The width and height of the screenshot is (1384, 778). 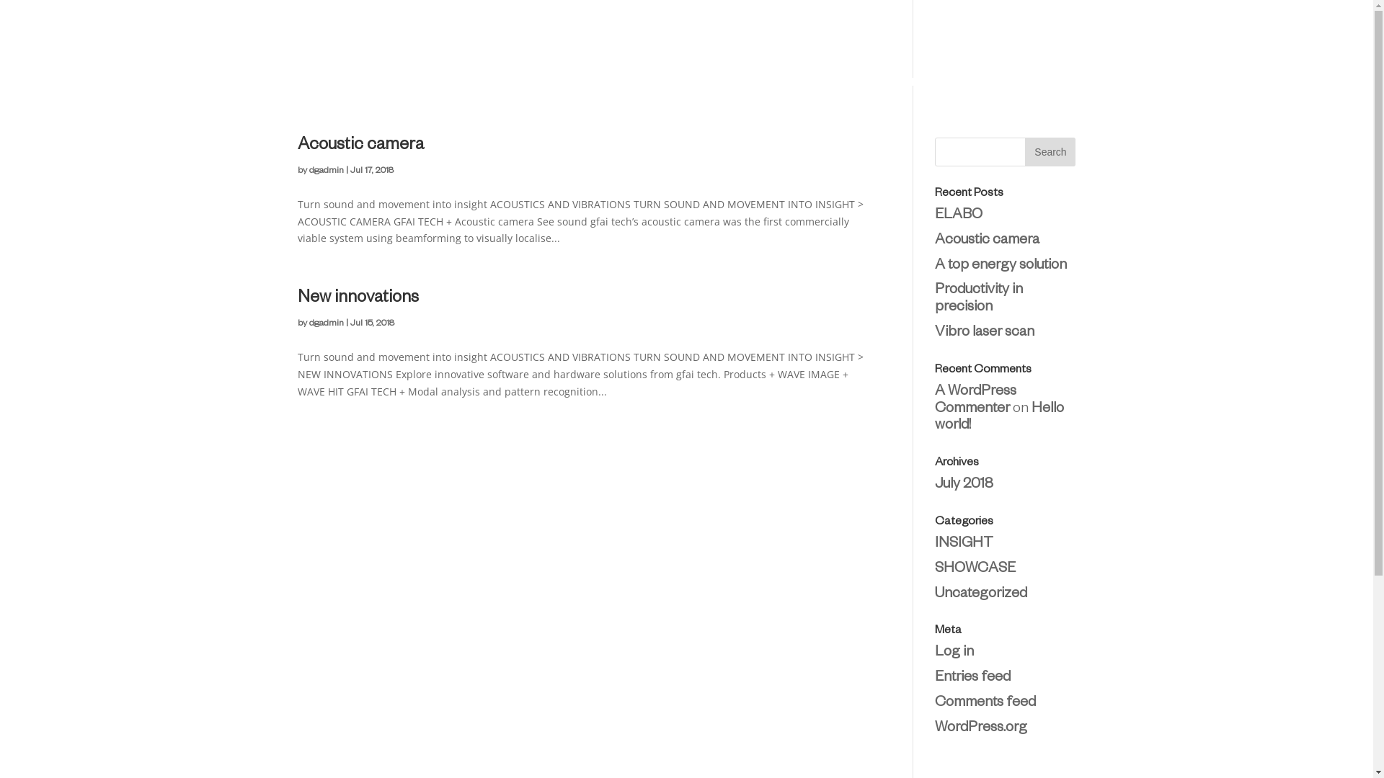 I want to click on Acoustic camera, so click(x=360, y=147).